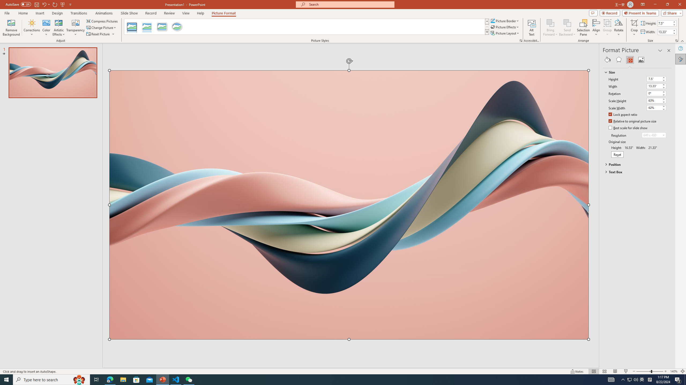 The width and height of the screenshot is (686, 385). What do you see at coordinates (674, 371) in the screenshot?
I see `Zoom 140%` at bounding box center [674, 371].